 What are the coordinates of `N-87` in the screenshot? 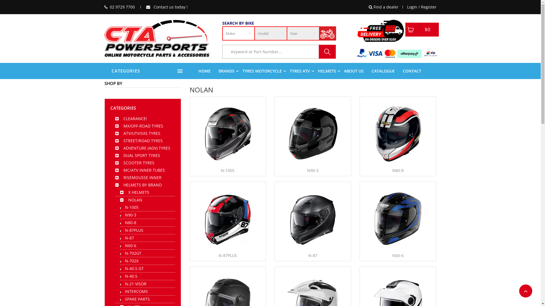 It's located at (129, 238).